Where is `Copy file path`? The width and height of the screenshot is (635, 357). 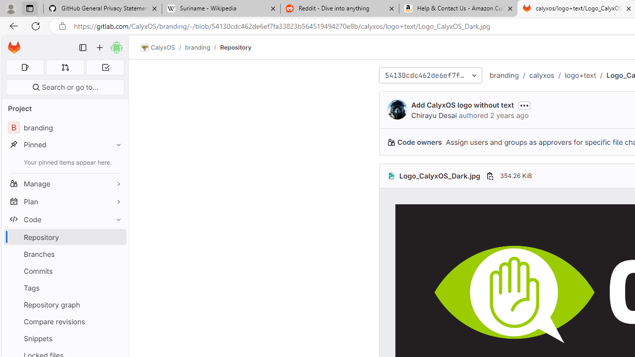 Copy file path is located at coordinates (490, 176).